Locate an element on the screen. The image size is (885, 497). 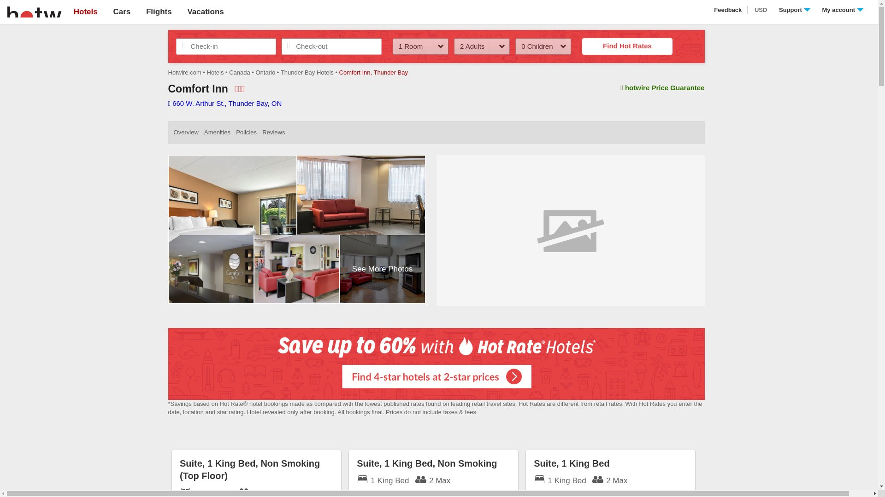
Hotels is located at coordinates (85, 12).